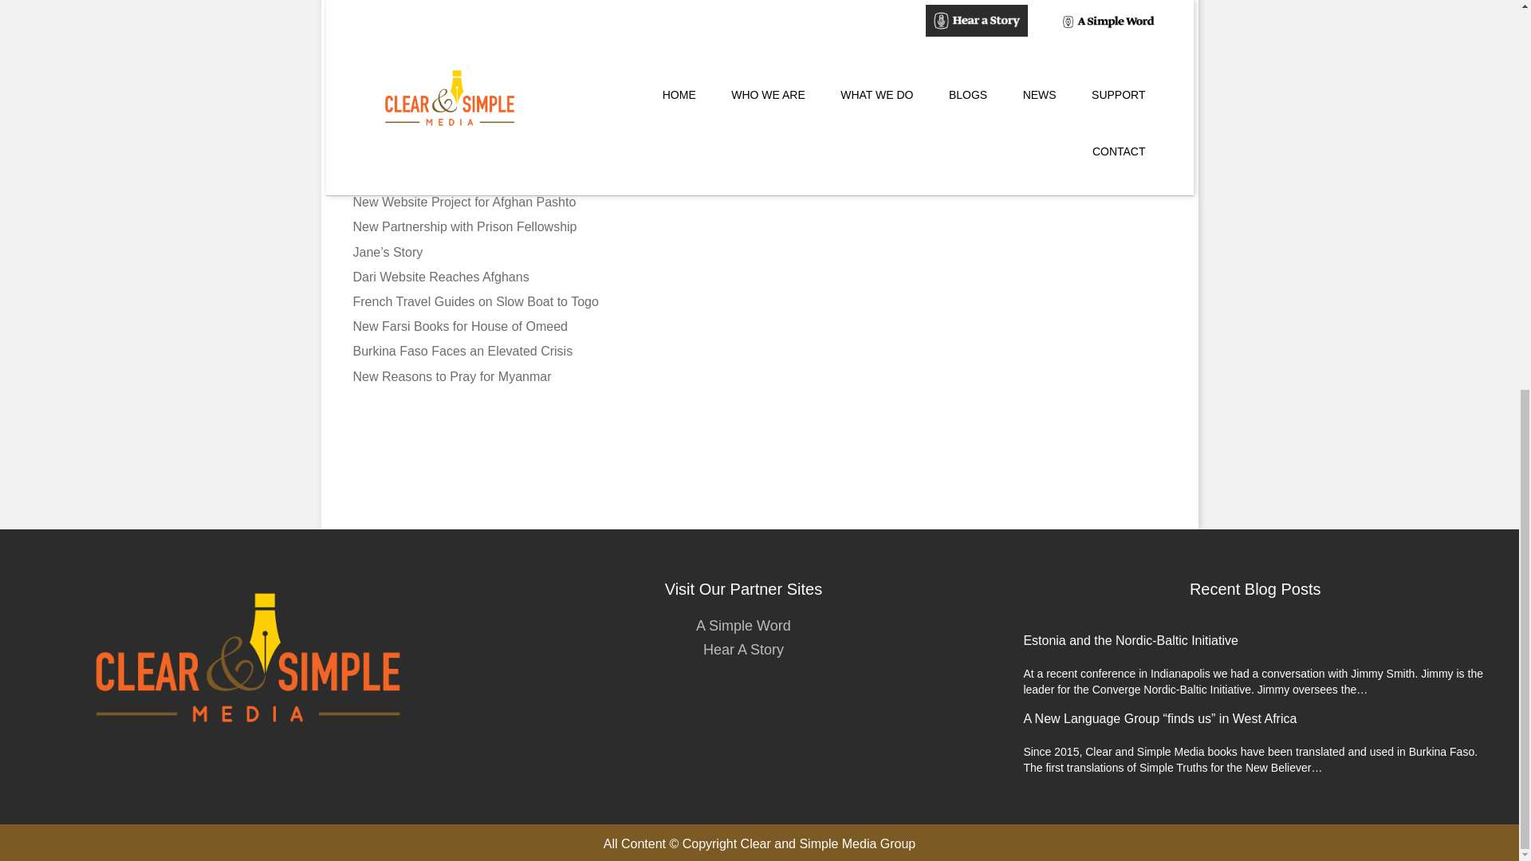 The height and width of the screenshot is (861, 1531). What do you see at coordinates (459, 151) in the screenshot?
I see `Estonia and the Nordic-Baltic Initiative` at bounding box center [459, 151].